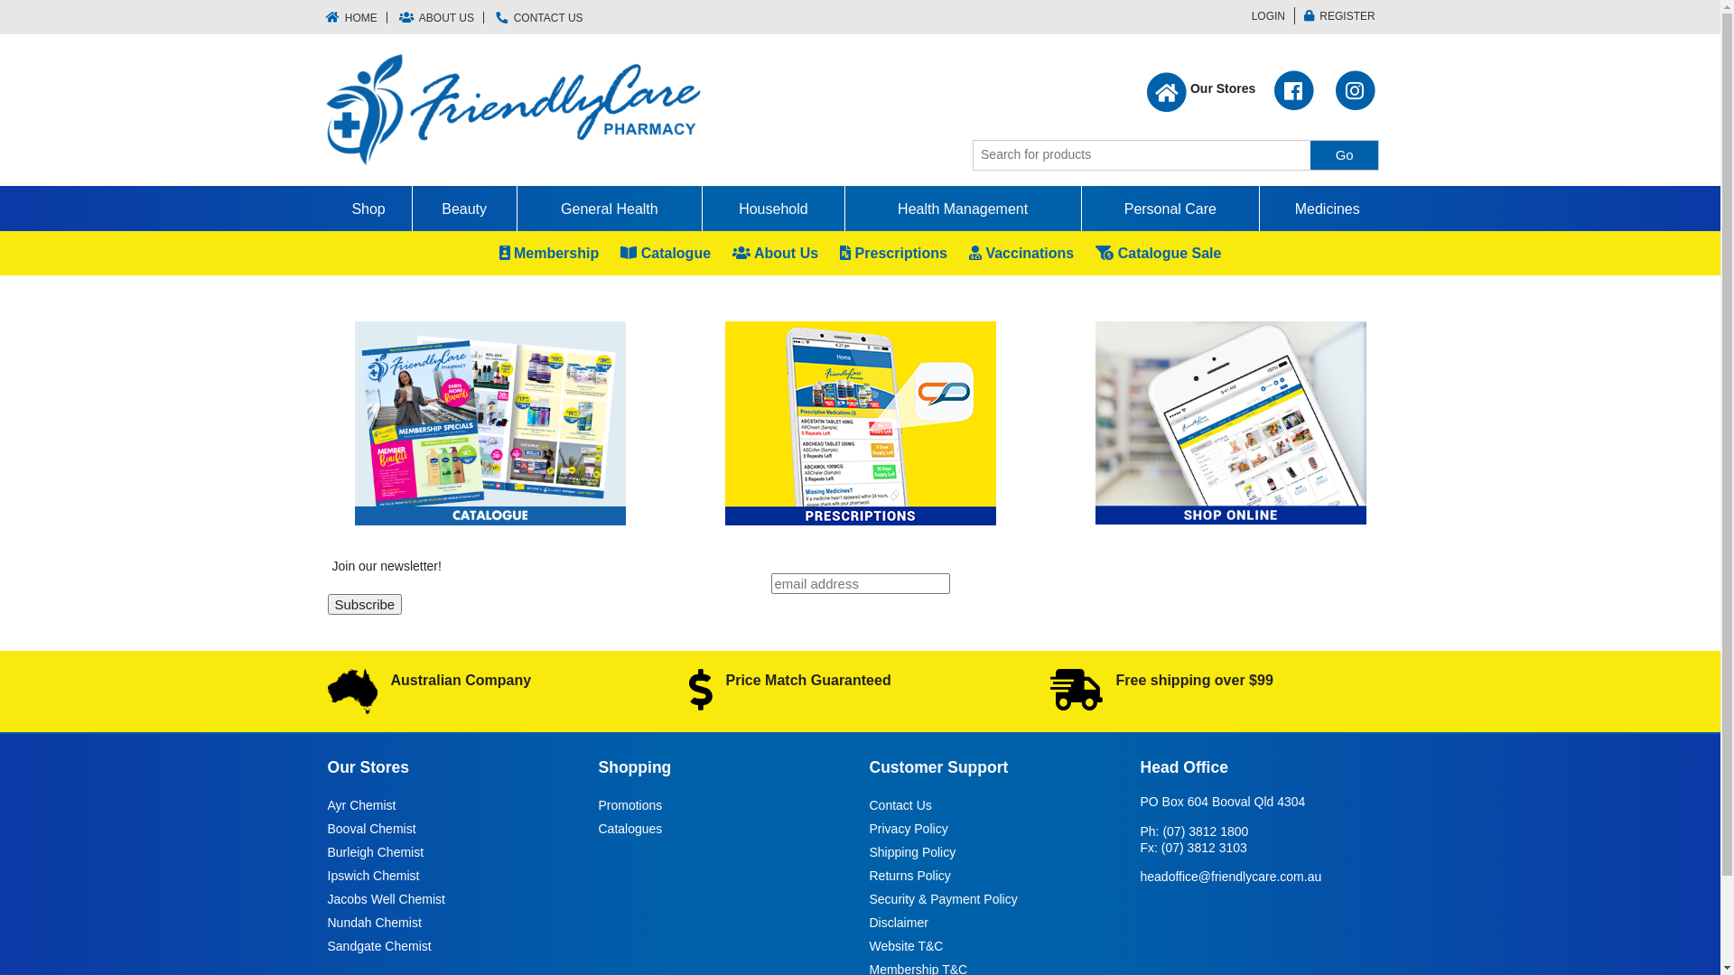 The height and width of the screenshot is (975, 1734). Describe the element at coordinates (666, 253) in the screenshot. I see `Catalogue` at that location.